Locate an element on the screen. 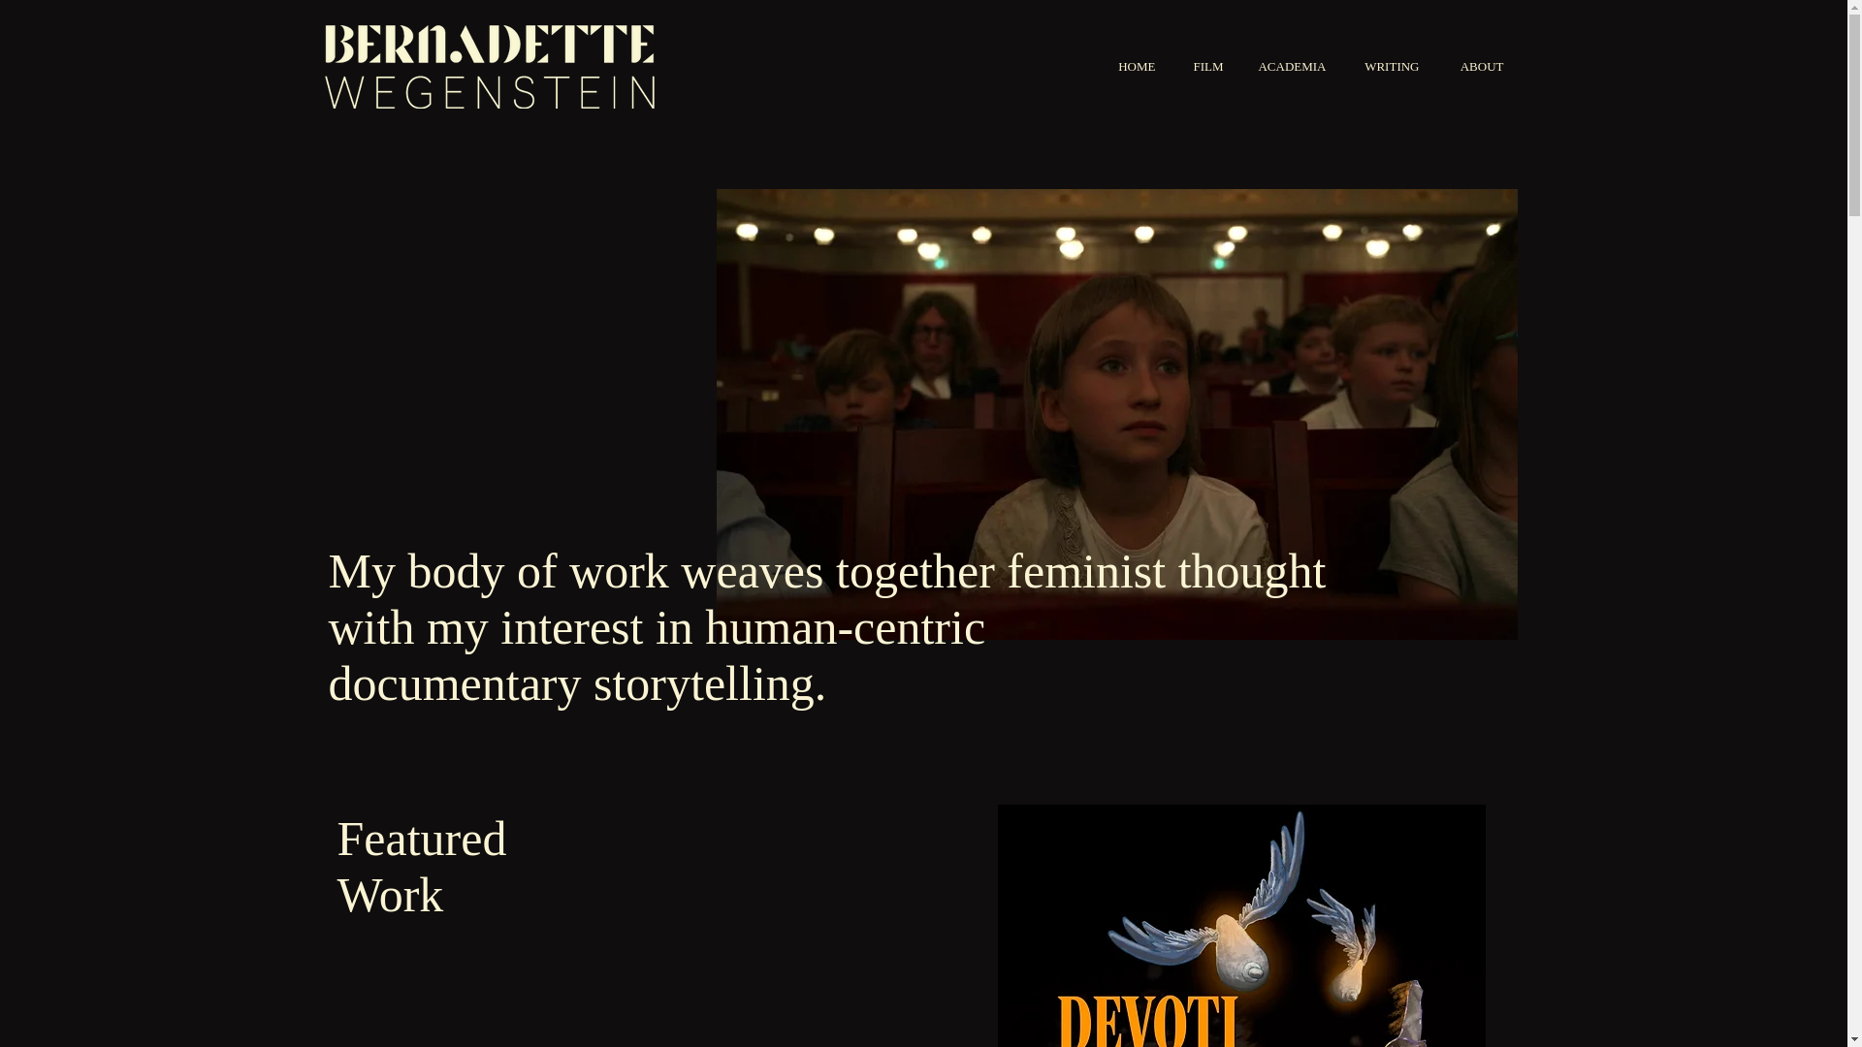  ABOUT is located at coordinates (1475, 66).